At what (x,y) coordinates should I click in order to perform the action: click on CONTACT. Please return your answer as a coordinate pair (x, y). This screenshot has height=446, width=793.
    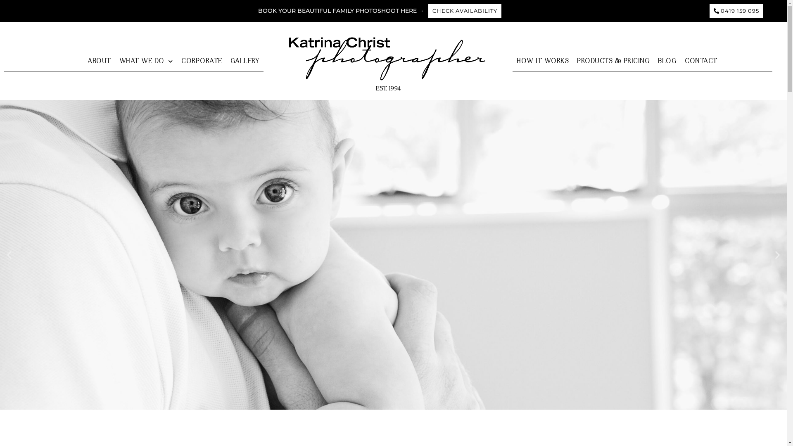
    Looking at the image, I should click on (701, 62).